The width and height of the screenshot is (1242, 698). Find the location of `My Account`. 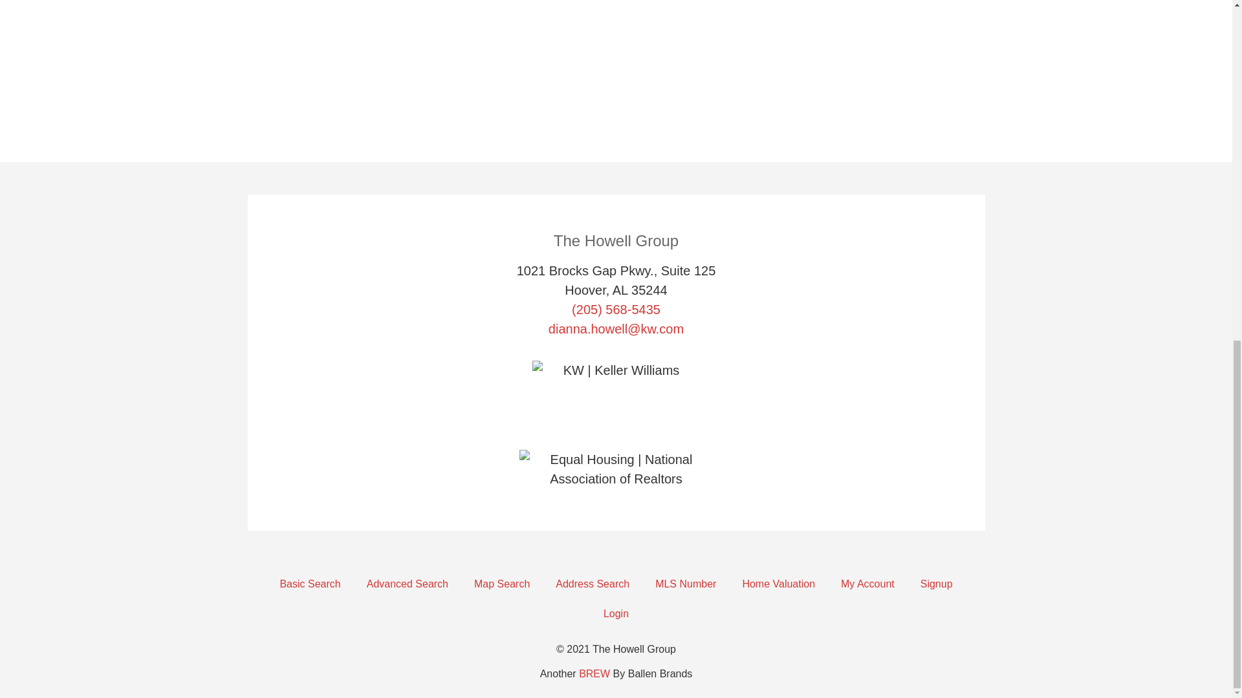

My Account is located at coordinates (868, 584).